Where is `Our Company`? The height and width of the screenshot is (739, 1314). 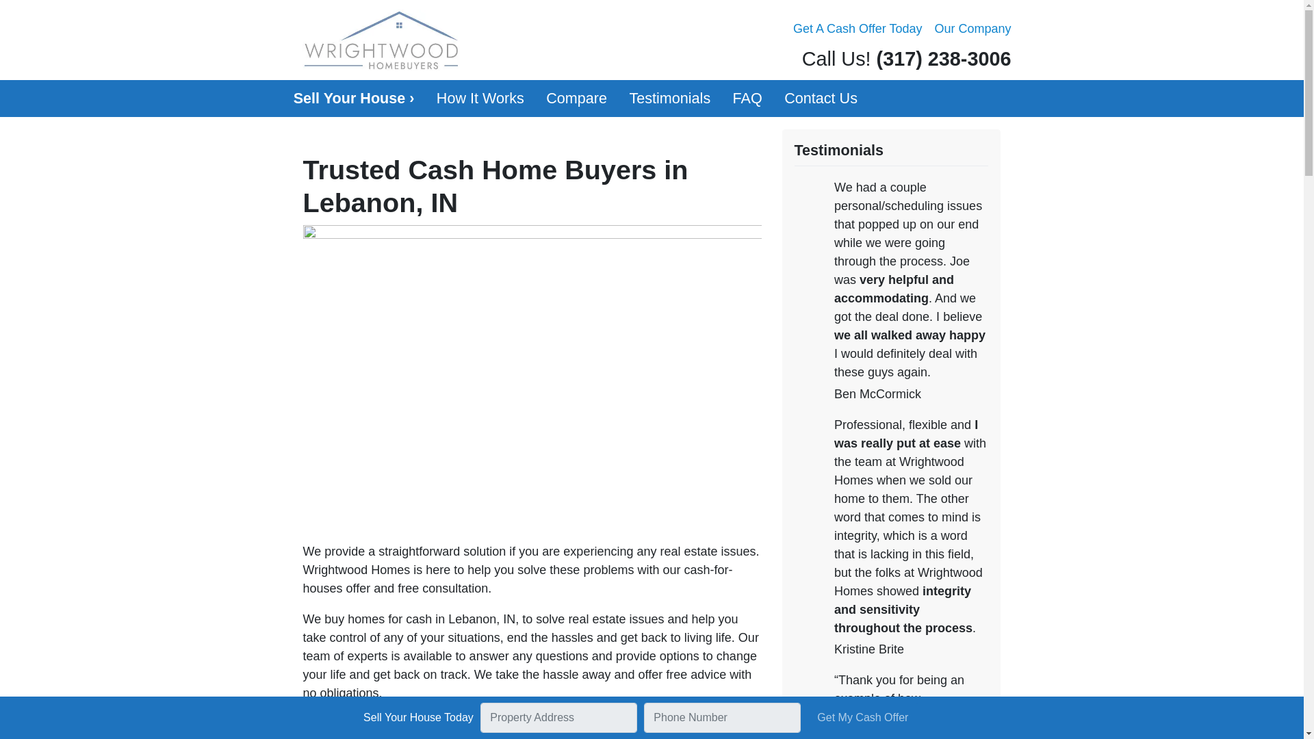
Our Company is located at coordinates (972, 29).